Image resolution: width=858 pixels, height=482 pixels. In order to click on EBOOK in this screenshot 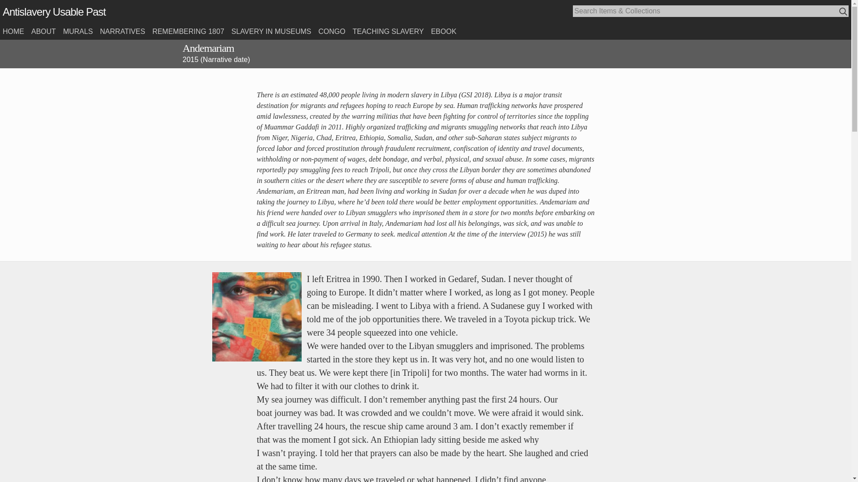, I will do `click(443, 31)`.